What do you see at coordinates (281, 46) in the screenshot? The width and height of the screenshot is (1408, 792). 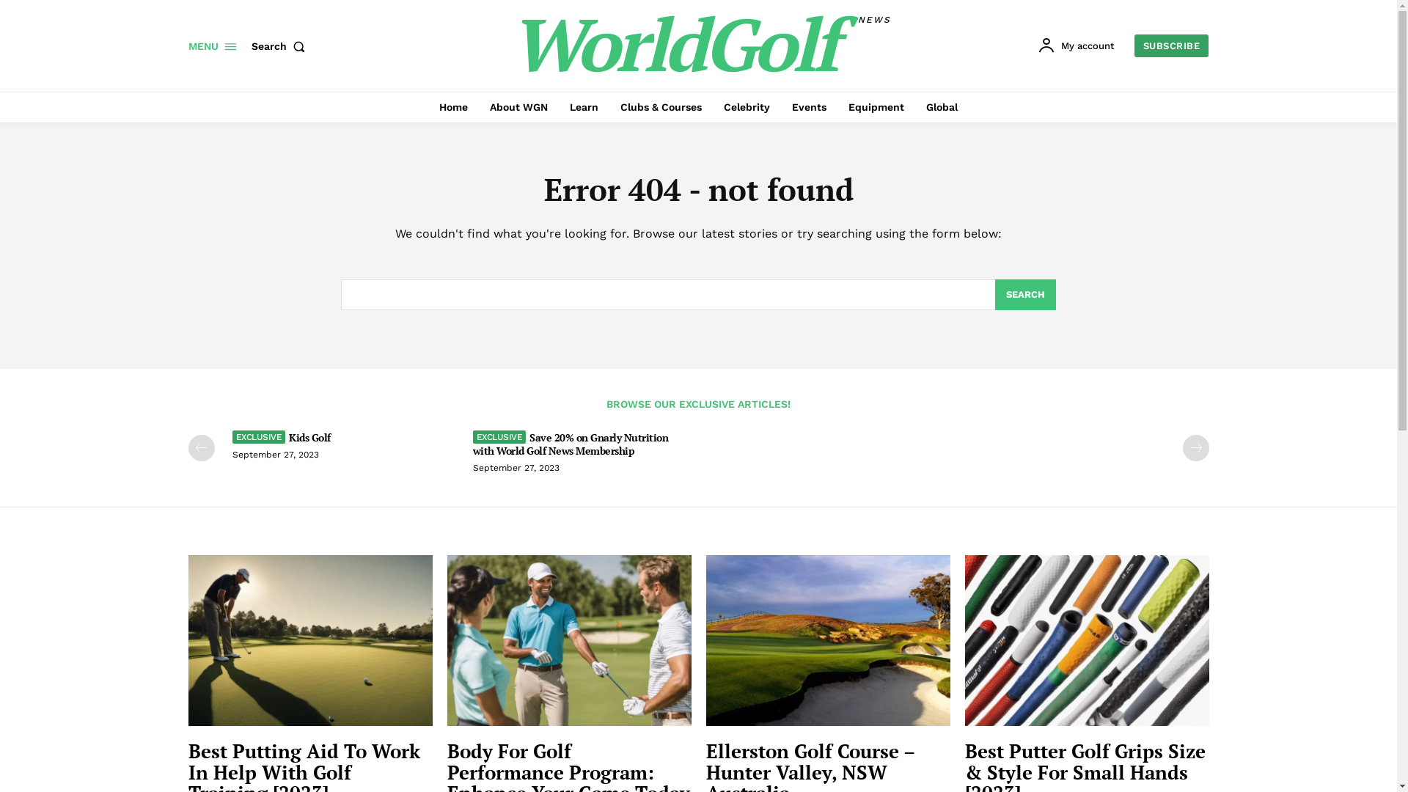 I see `Search` at bounding box center [281, 46].